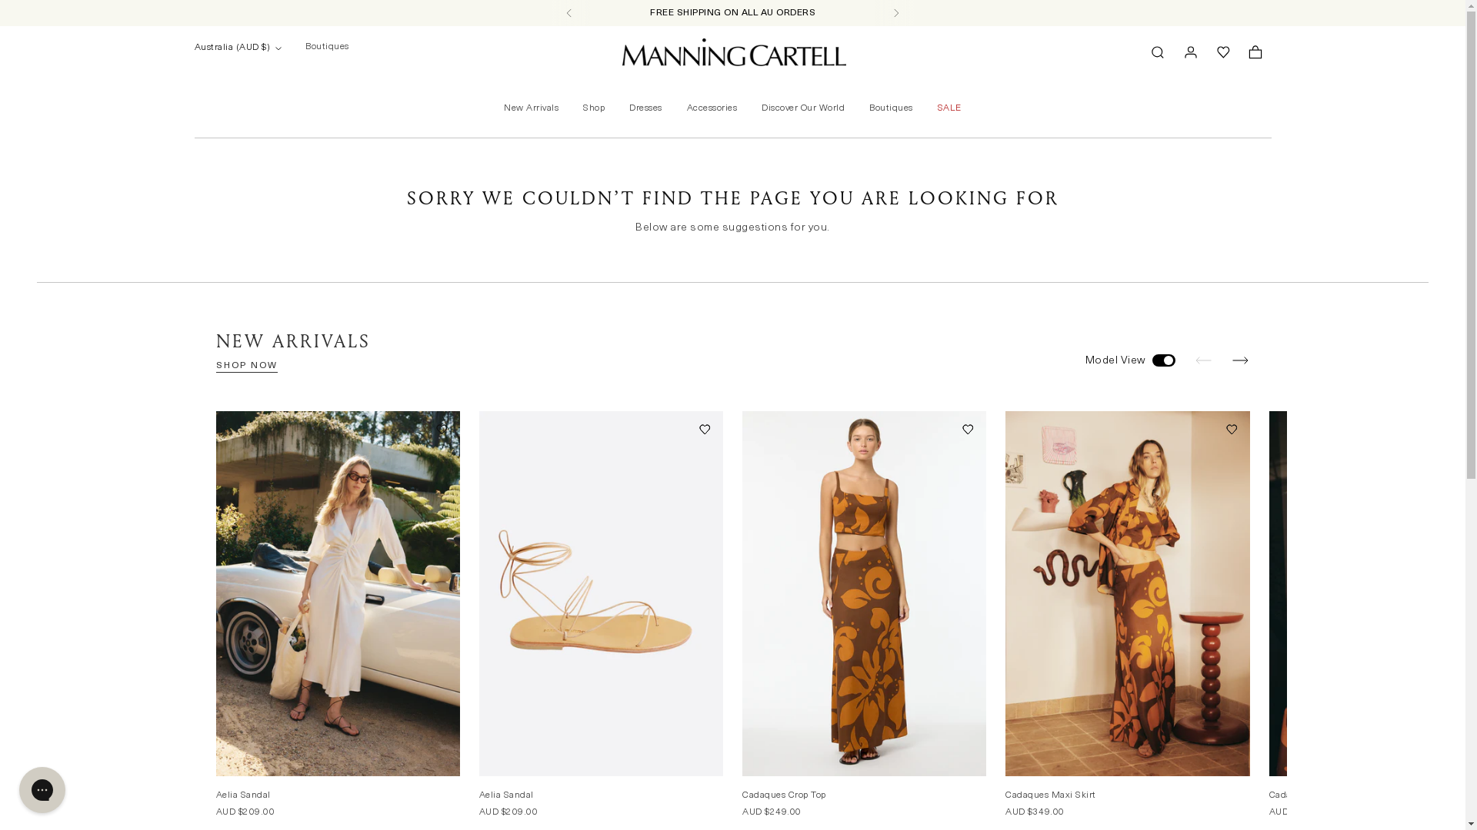  I want to click on Cadaques Maxi Skirt, so click(1051, 795).